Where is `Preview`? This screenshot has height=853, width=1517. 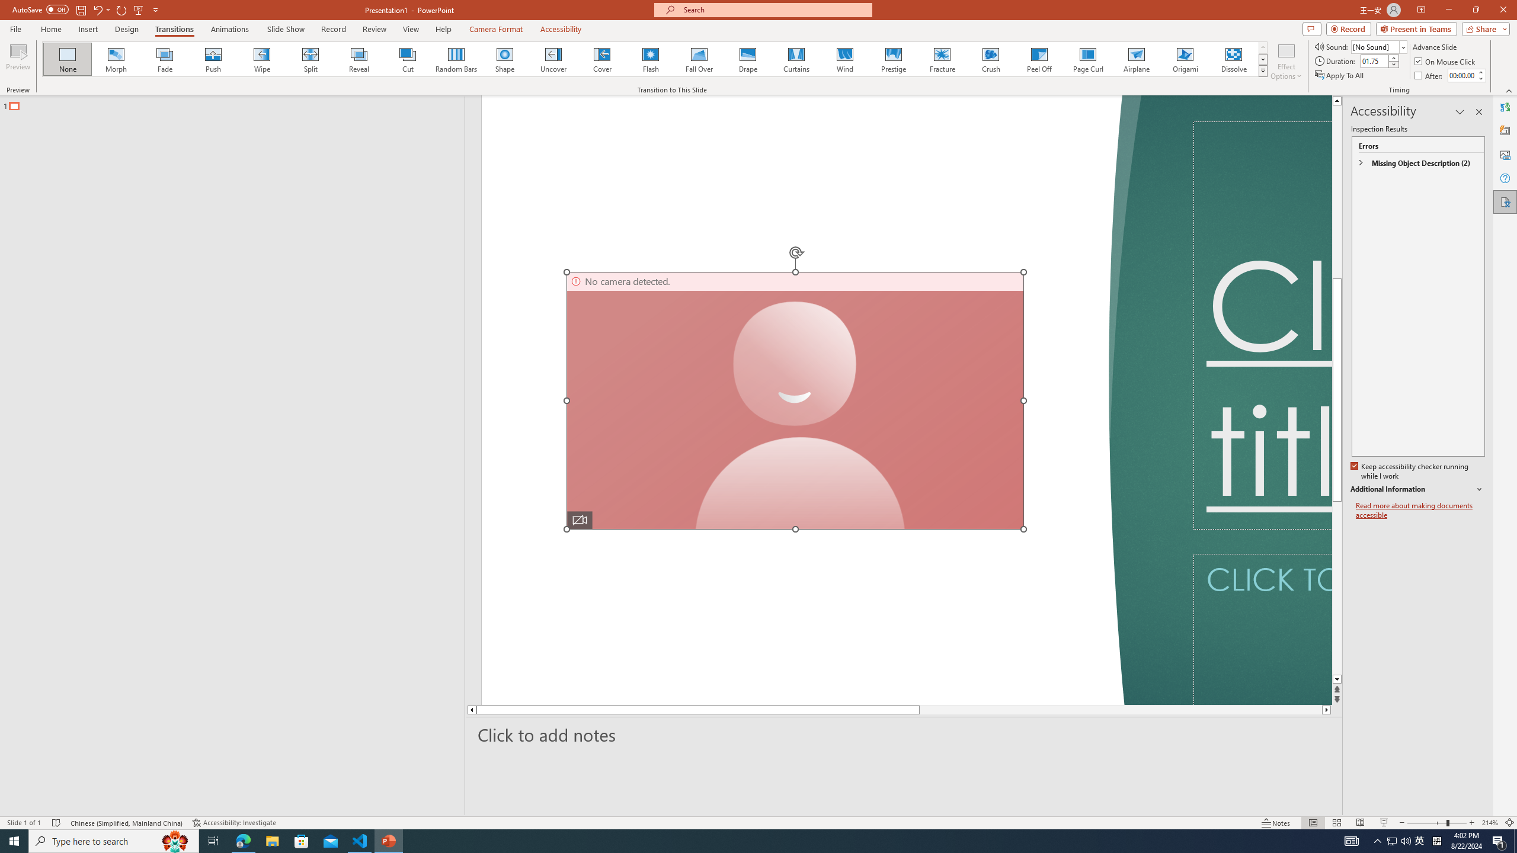 Preview is located at coordinates (18, 61).